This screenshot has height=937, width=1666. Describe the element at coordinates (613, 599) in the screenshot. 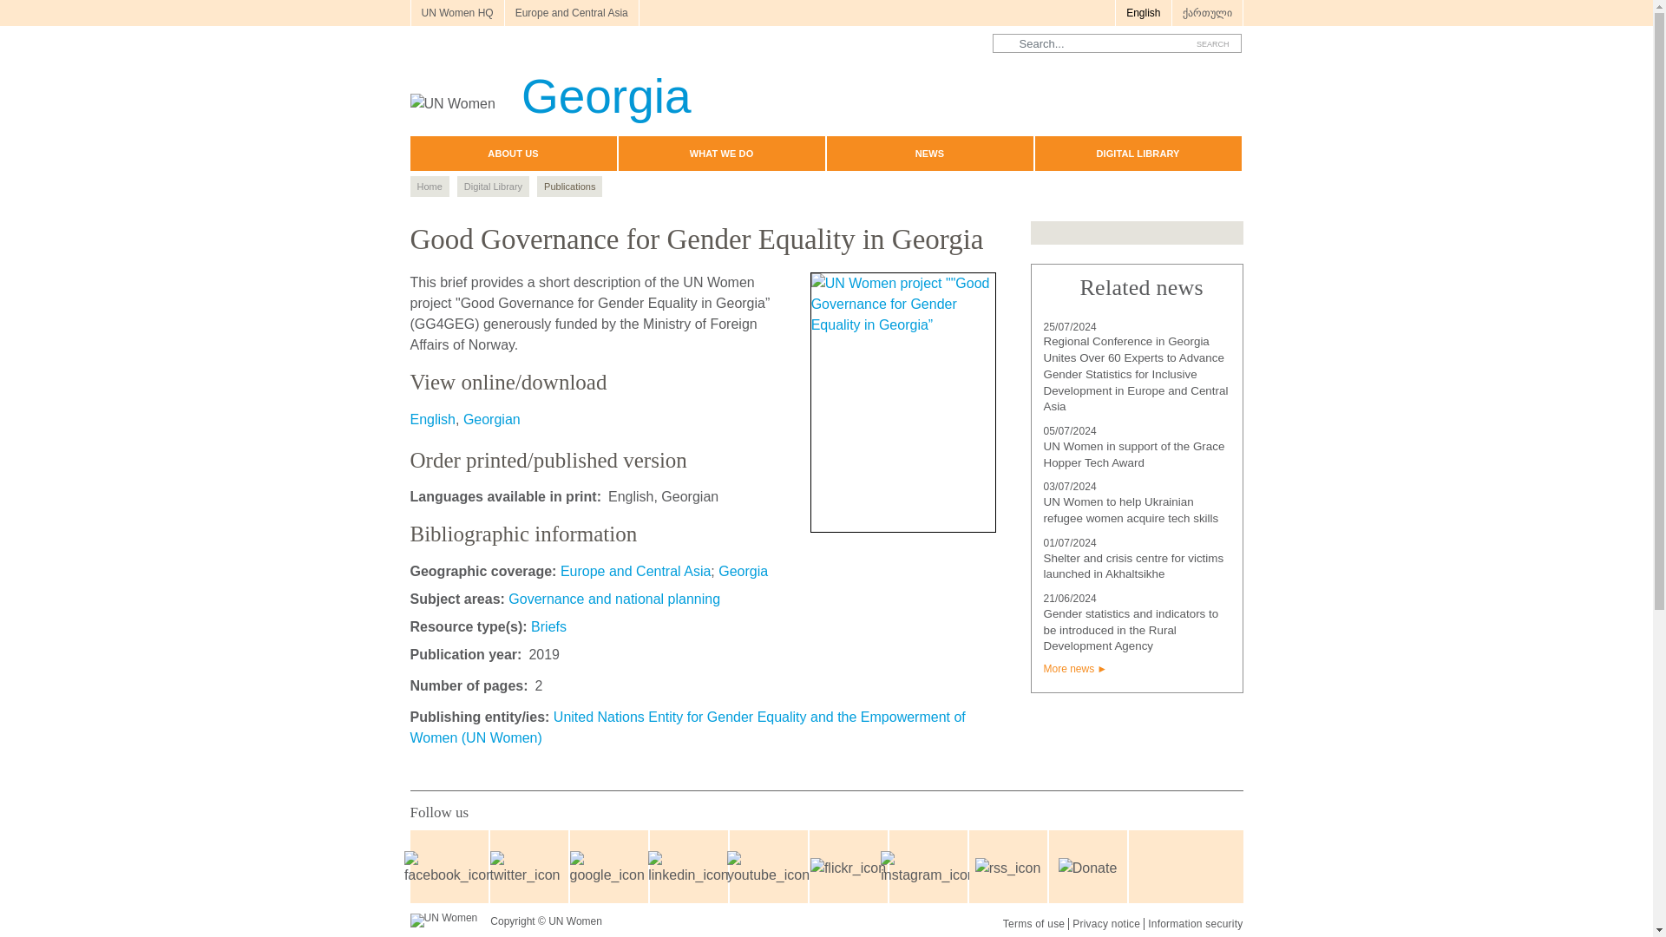

I see `Governance and national planning` at that location.